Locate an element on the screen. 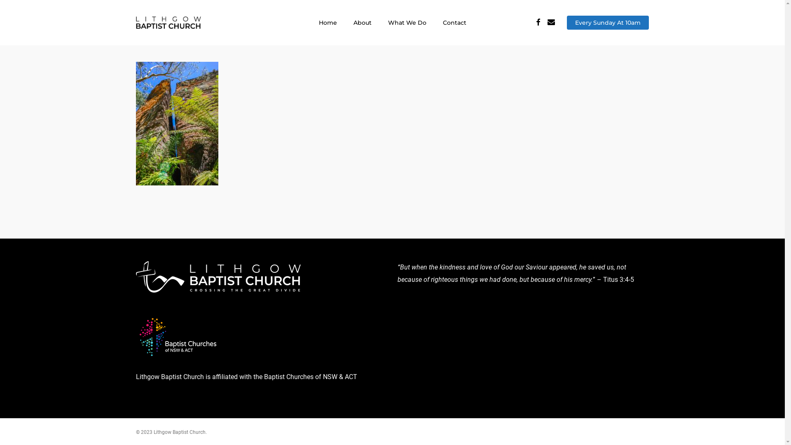 The width and height of the screenshot is (791, 445). Home is located at coordinates (328, 23).